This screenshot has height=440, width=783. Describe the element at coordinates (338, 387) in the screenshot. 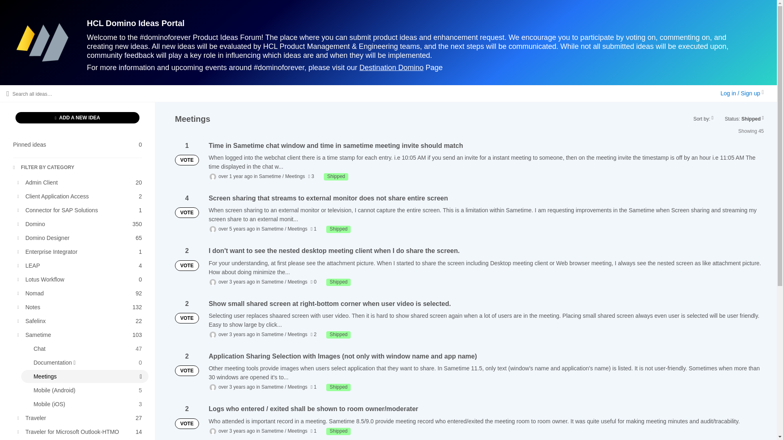

I see `Shipped` at that location.